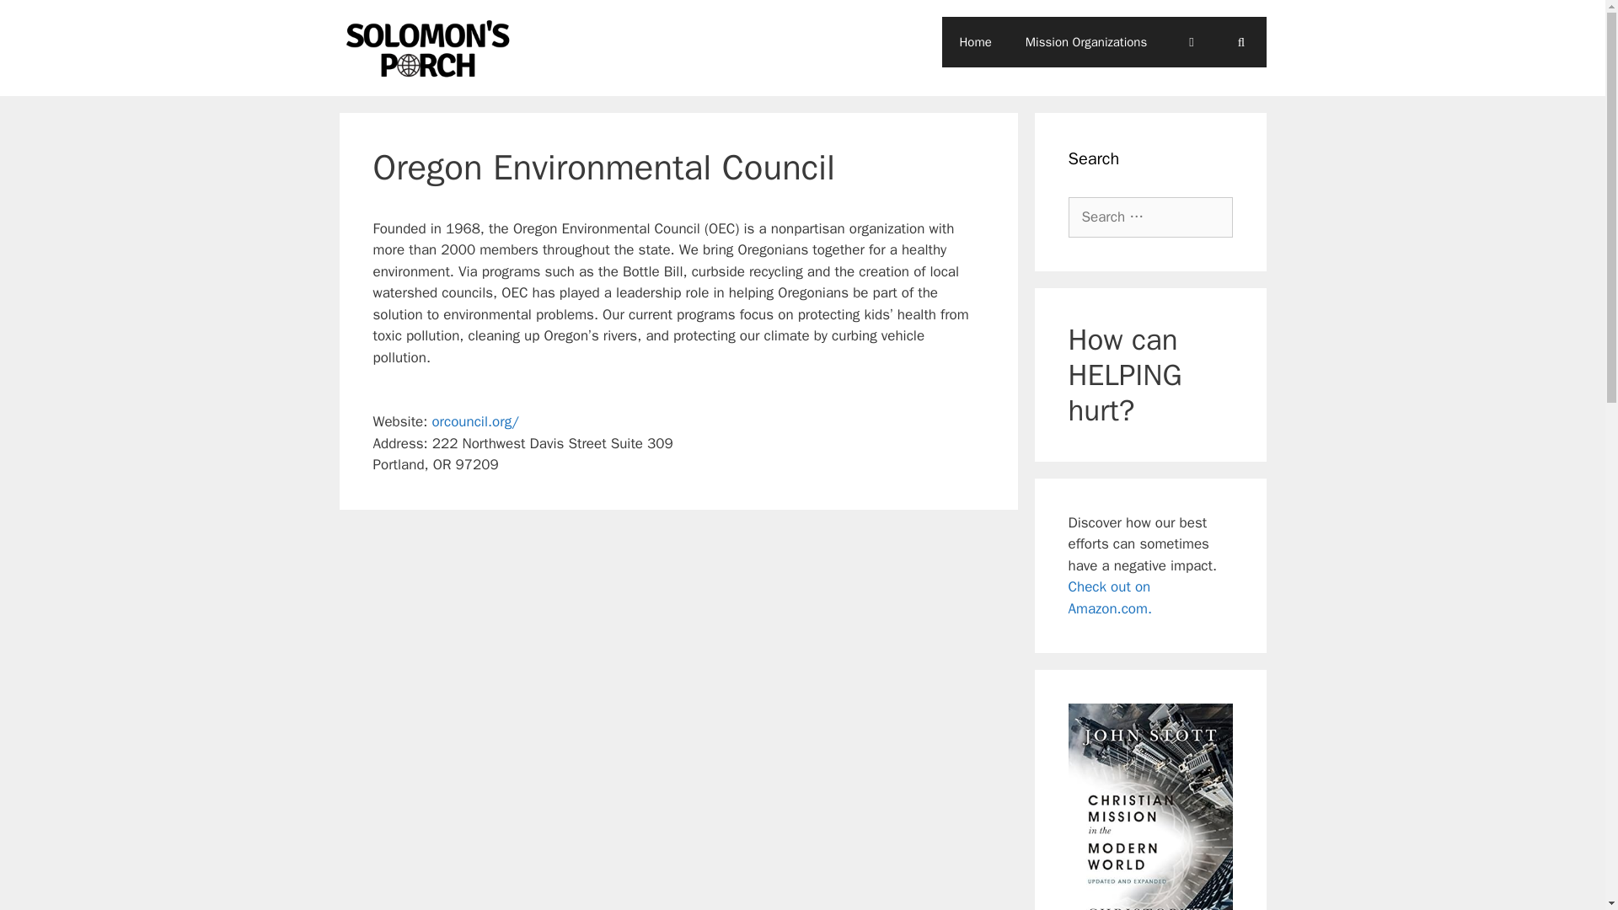  I want to click on Check out on Amazon.com, so click(1109, 597).